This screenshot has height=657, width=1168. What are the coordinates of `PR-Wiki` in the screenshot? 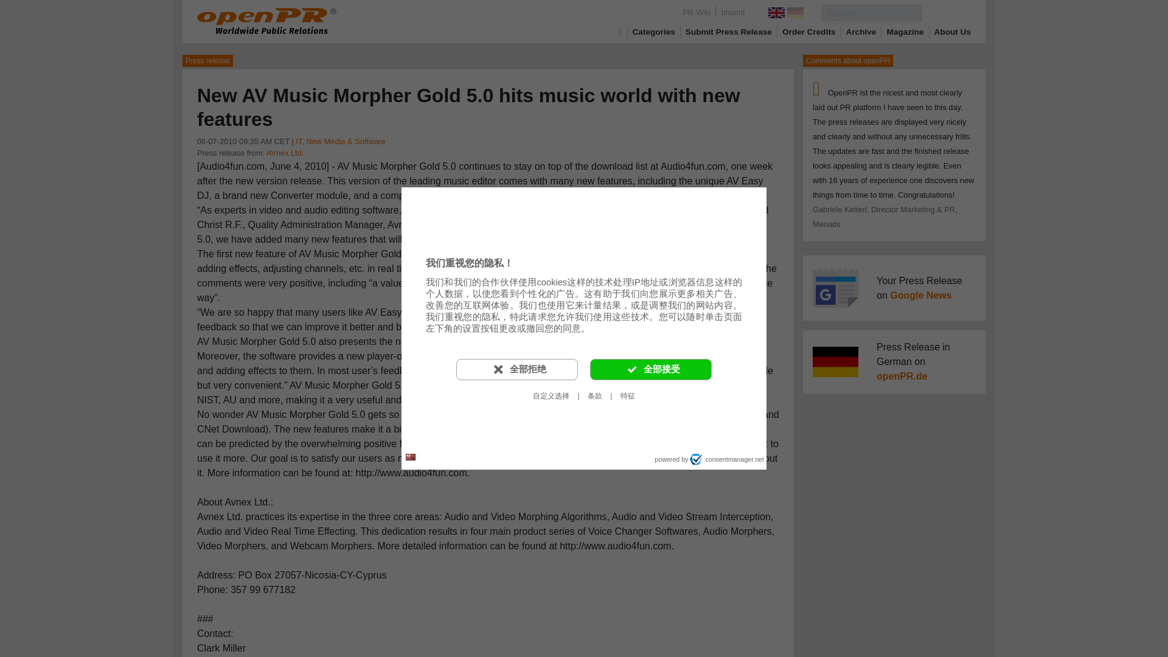 It's located at (696, 12).